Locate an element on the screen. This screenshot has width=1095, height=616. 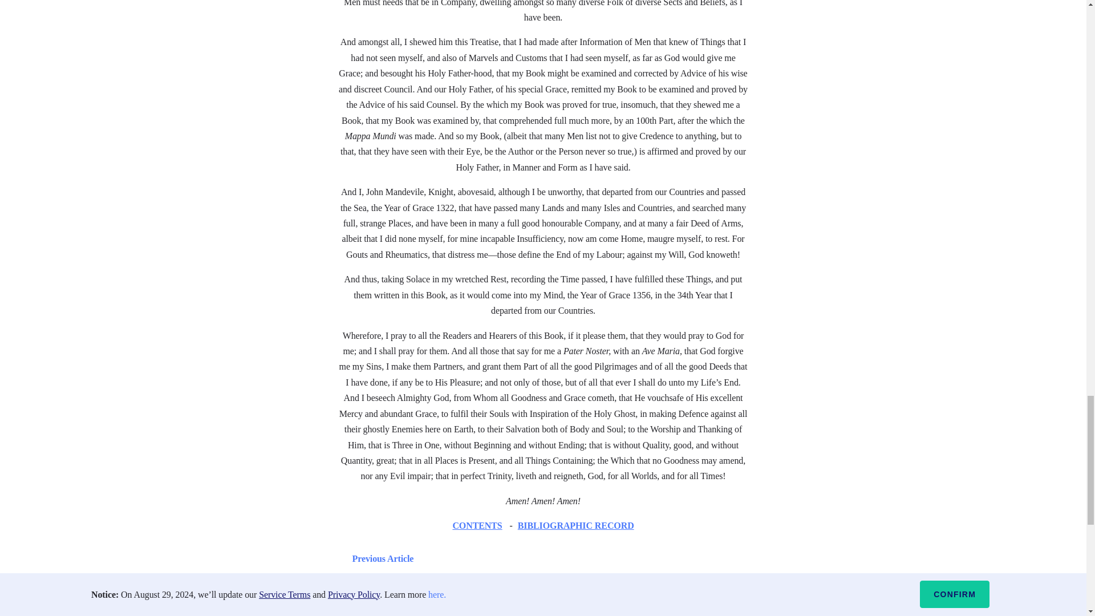
Previous Article is located at coordinates (380, 558).